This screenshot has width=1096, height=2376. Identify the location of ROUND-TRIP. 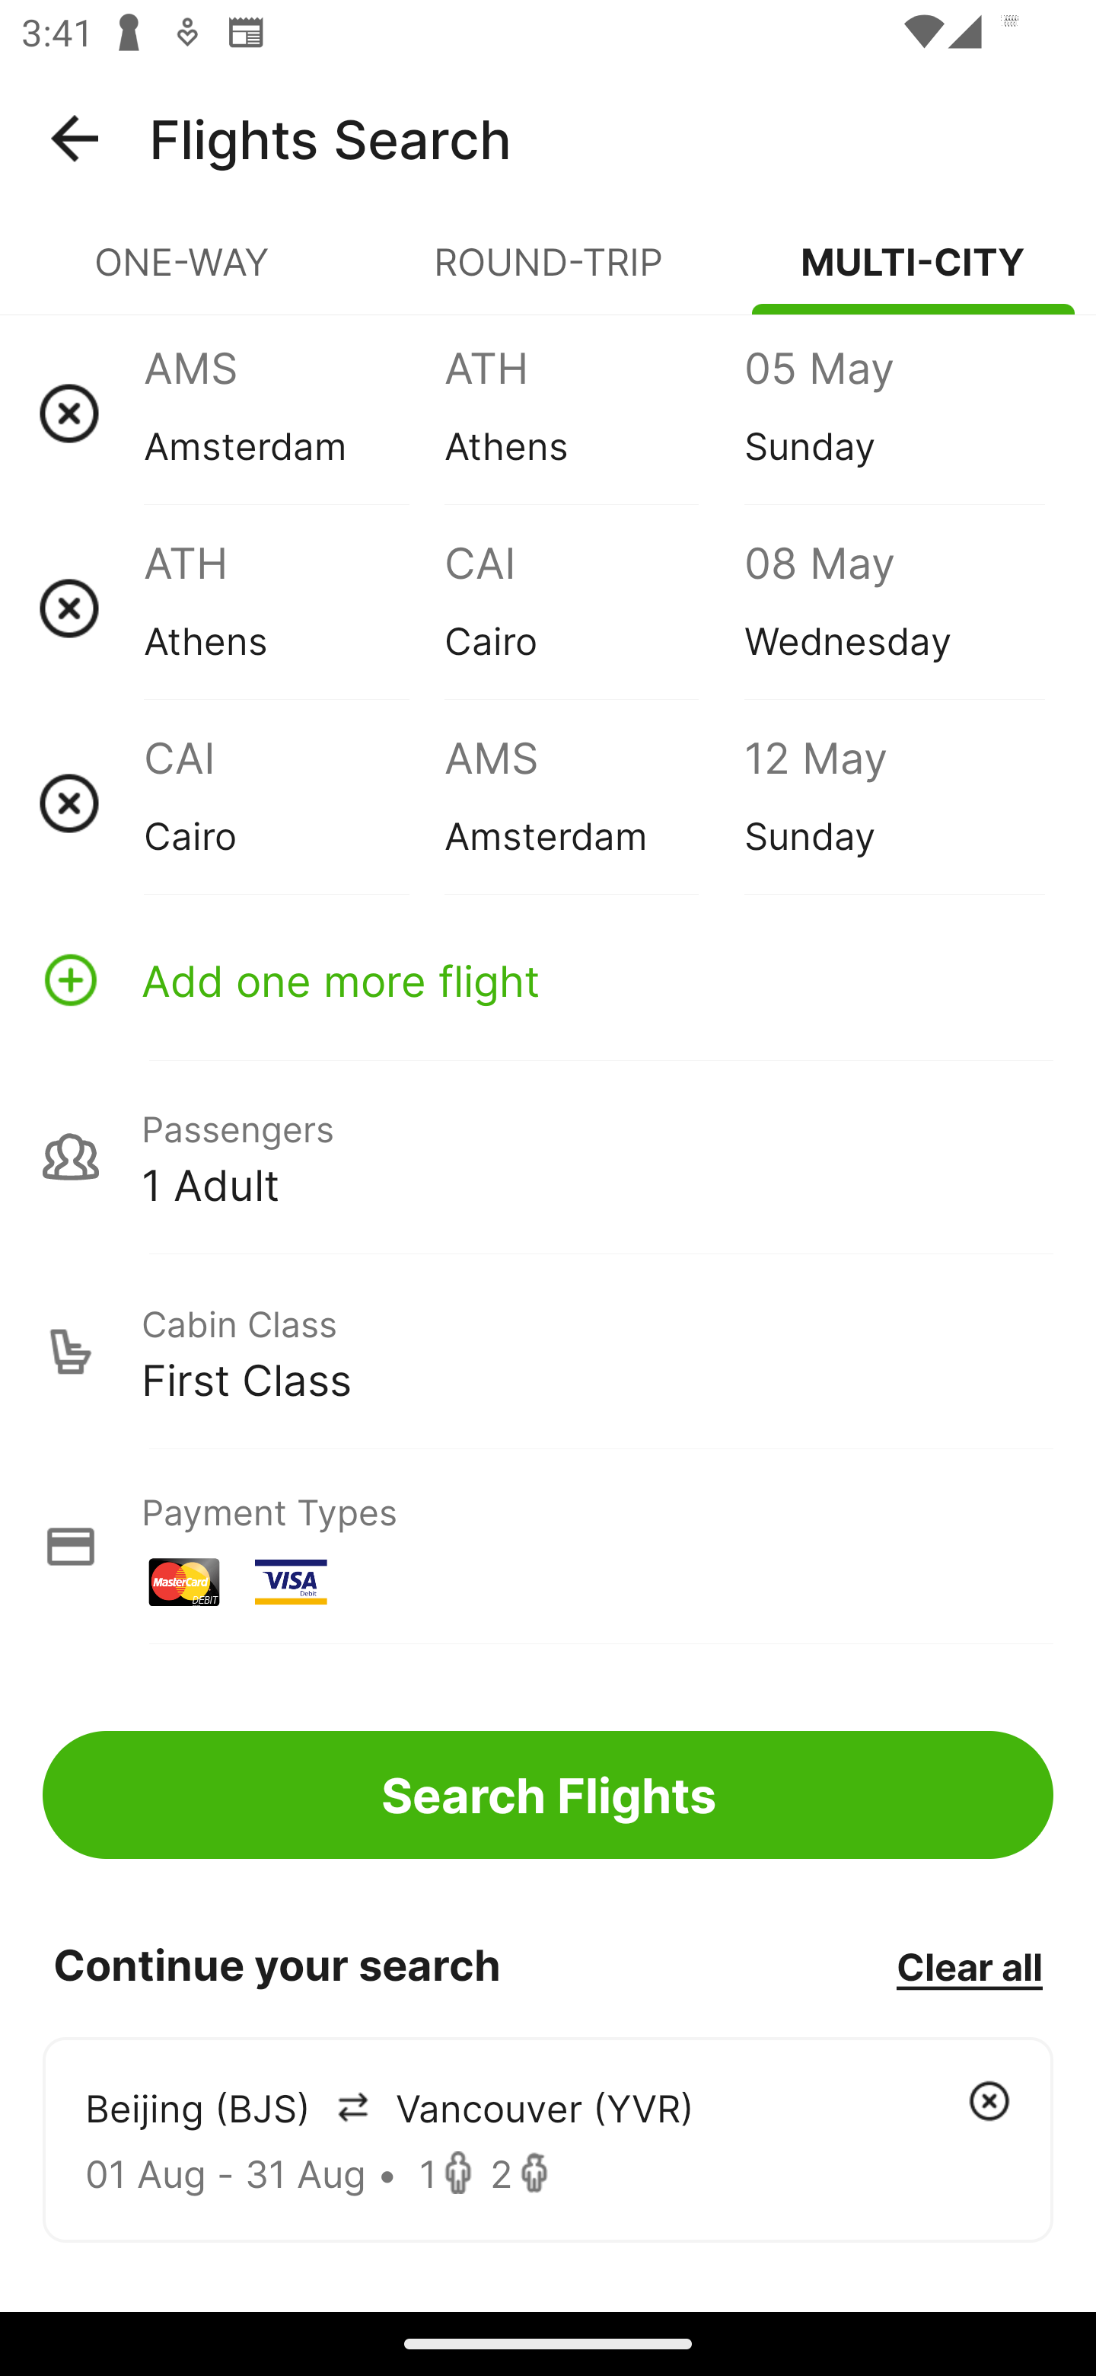
(548, 274).